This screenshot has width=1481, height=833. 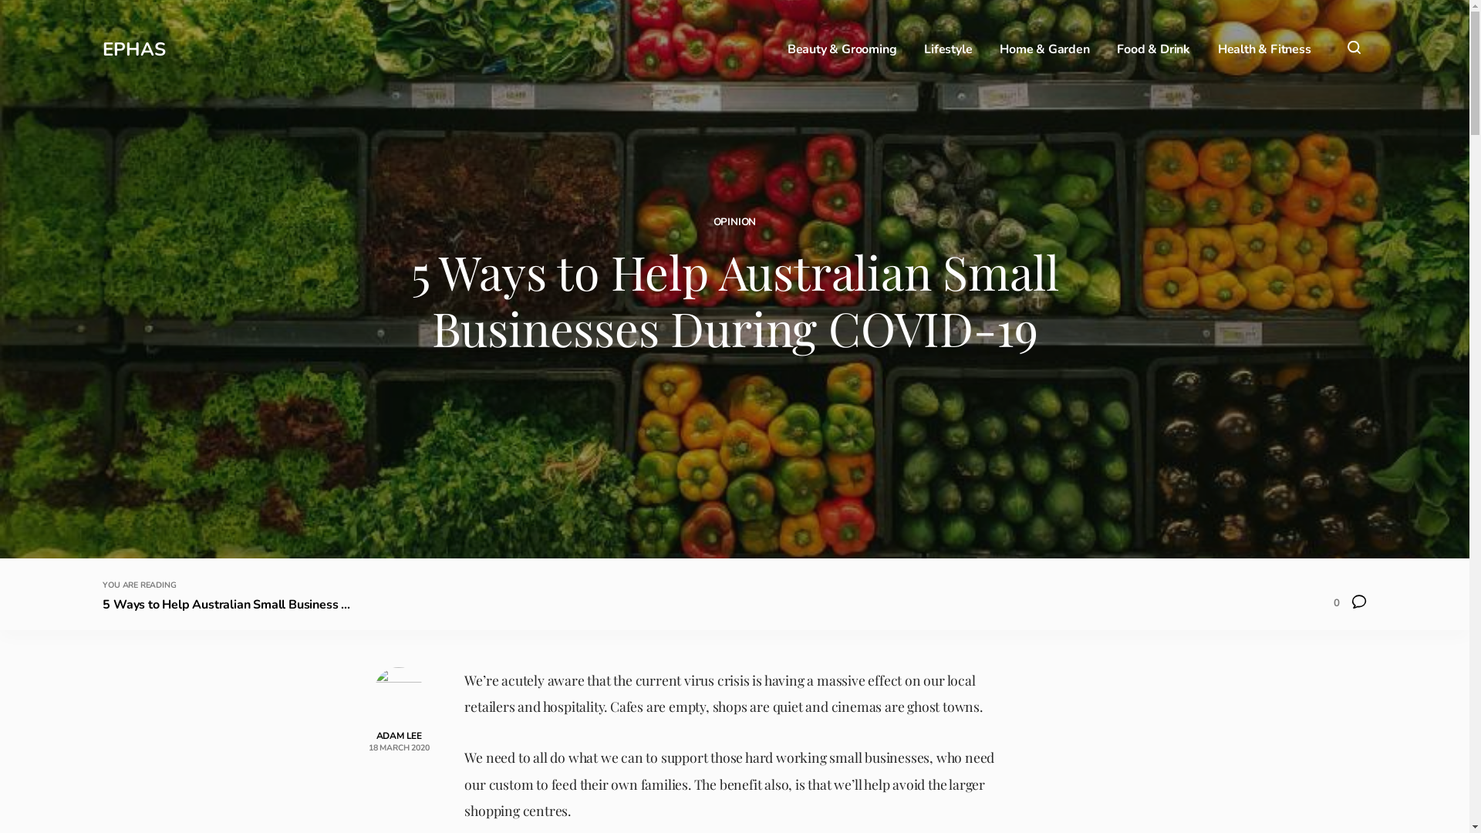 I want to click on 0, so click(x=1350, y=605).